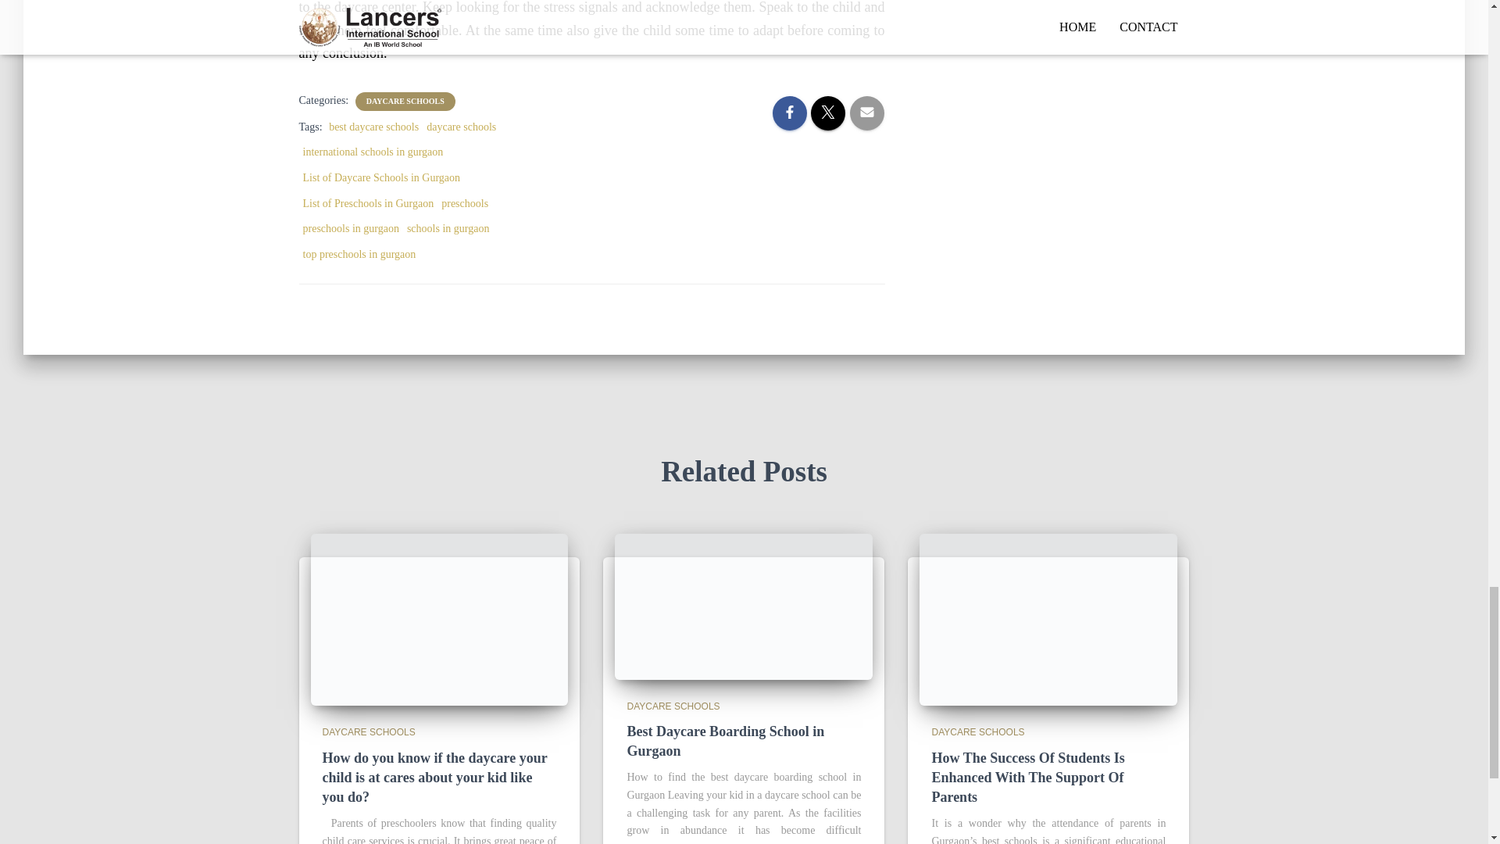  I want to click on top preschools in gurgaon, so click(359, 253).